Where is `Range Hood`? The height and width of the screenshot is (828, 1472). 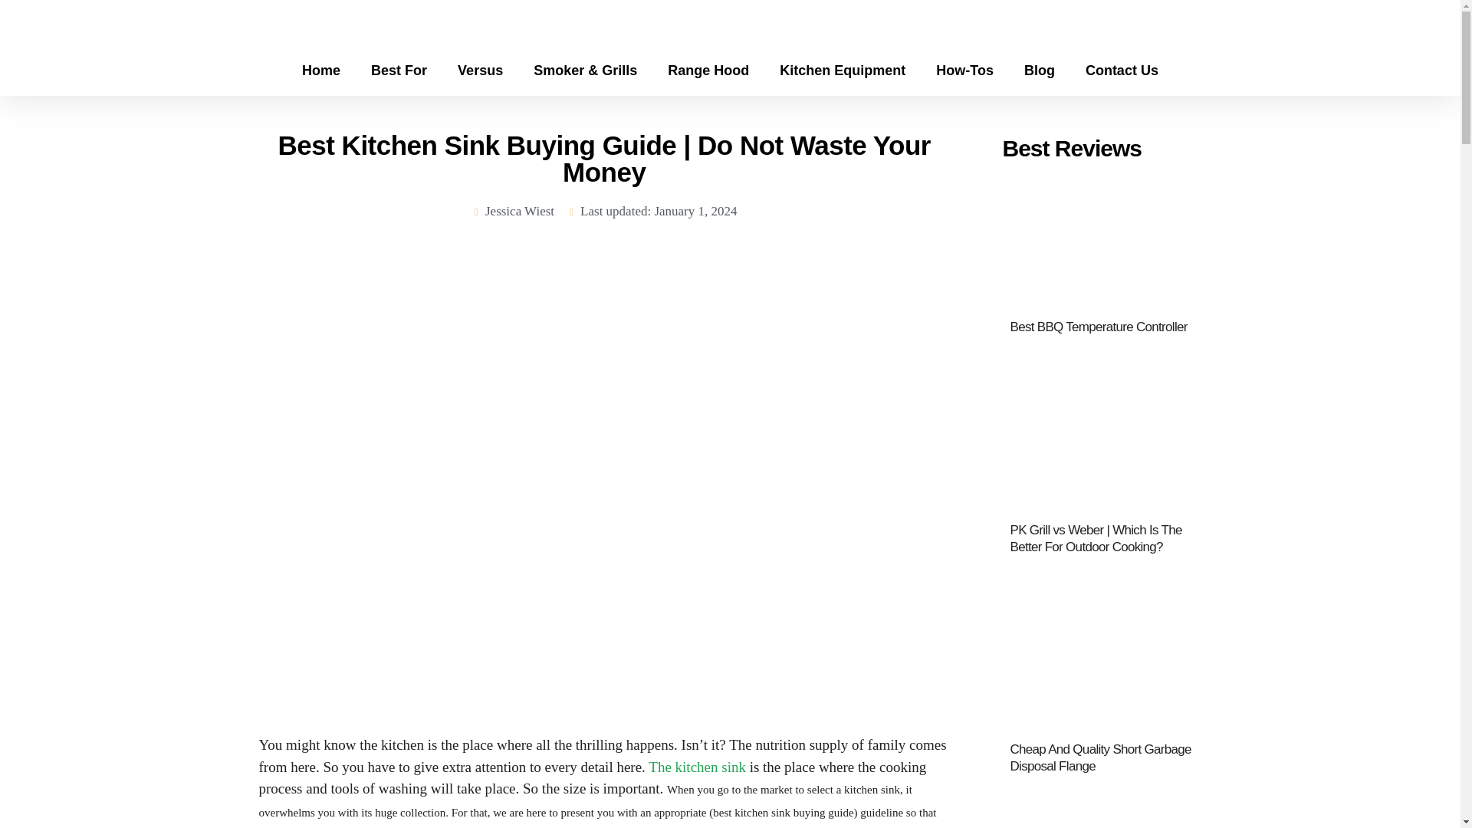
Range Hood is located at coordinates (708, 70).